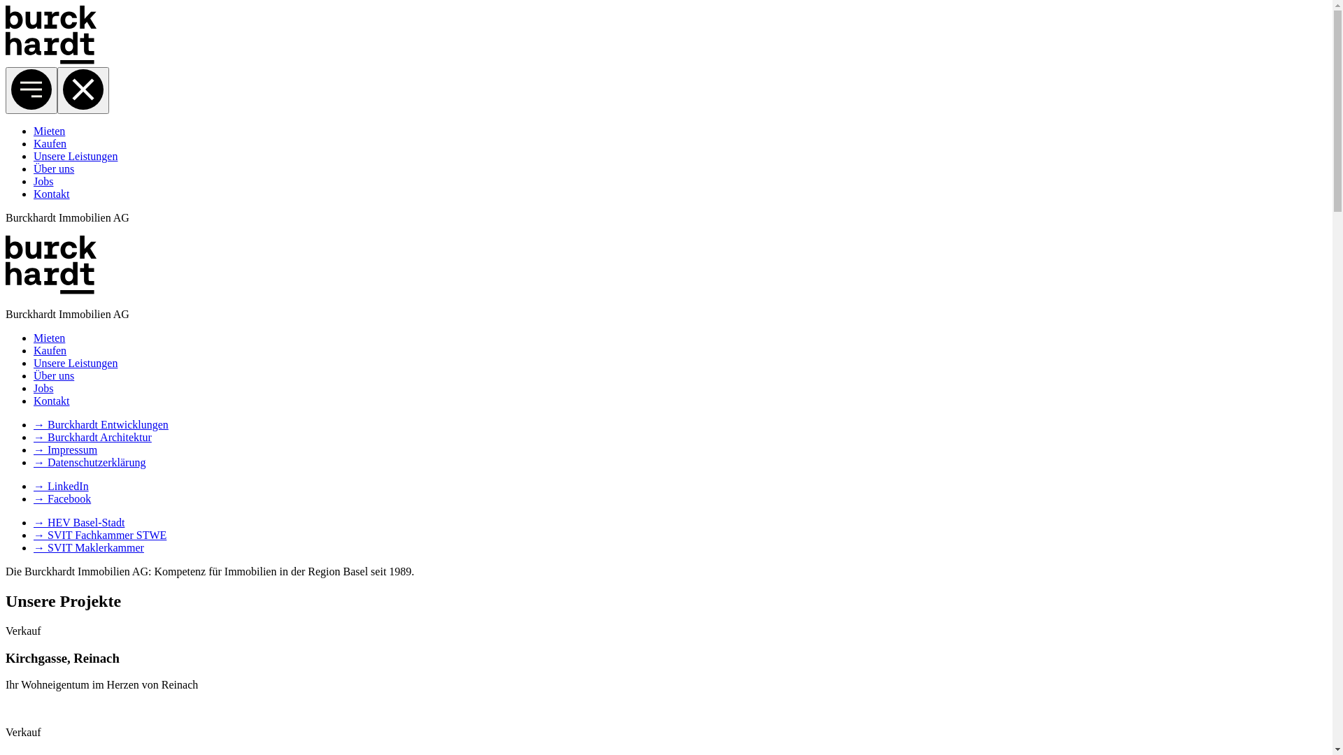 The image size is (1343, 755). Describe the element at coordinates (52, 401) in the screenshot. I see `Kontakt` at that location.